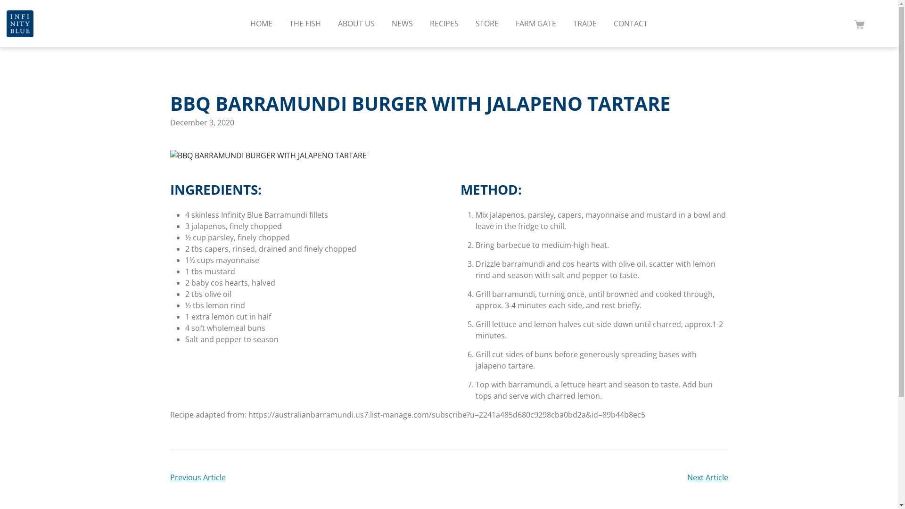 The height and width of the screenshot is (509, 905). What do you see at coordinates (197, 477) in the screenshot?
I see `Previous Article` at bounding box center [197, 477].